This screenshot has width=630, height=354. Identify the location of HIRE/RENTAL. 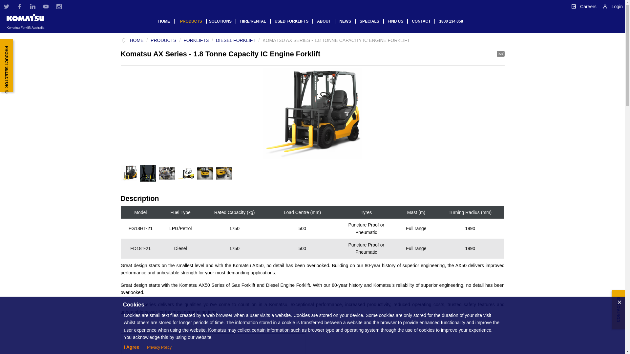
(255, 21).